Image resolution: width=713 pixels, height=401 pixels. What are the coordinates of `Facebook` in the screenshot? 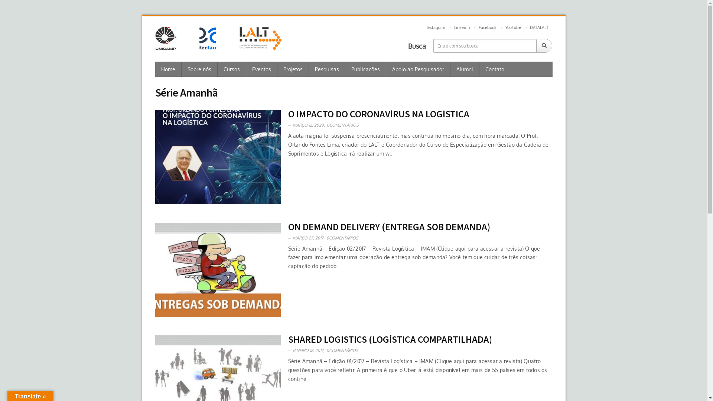 It's located at (488, 28).